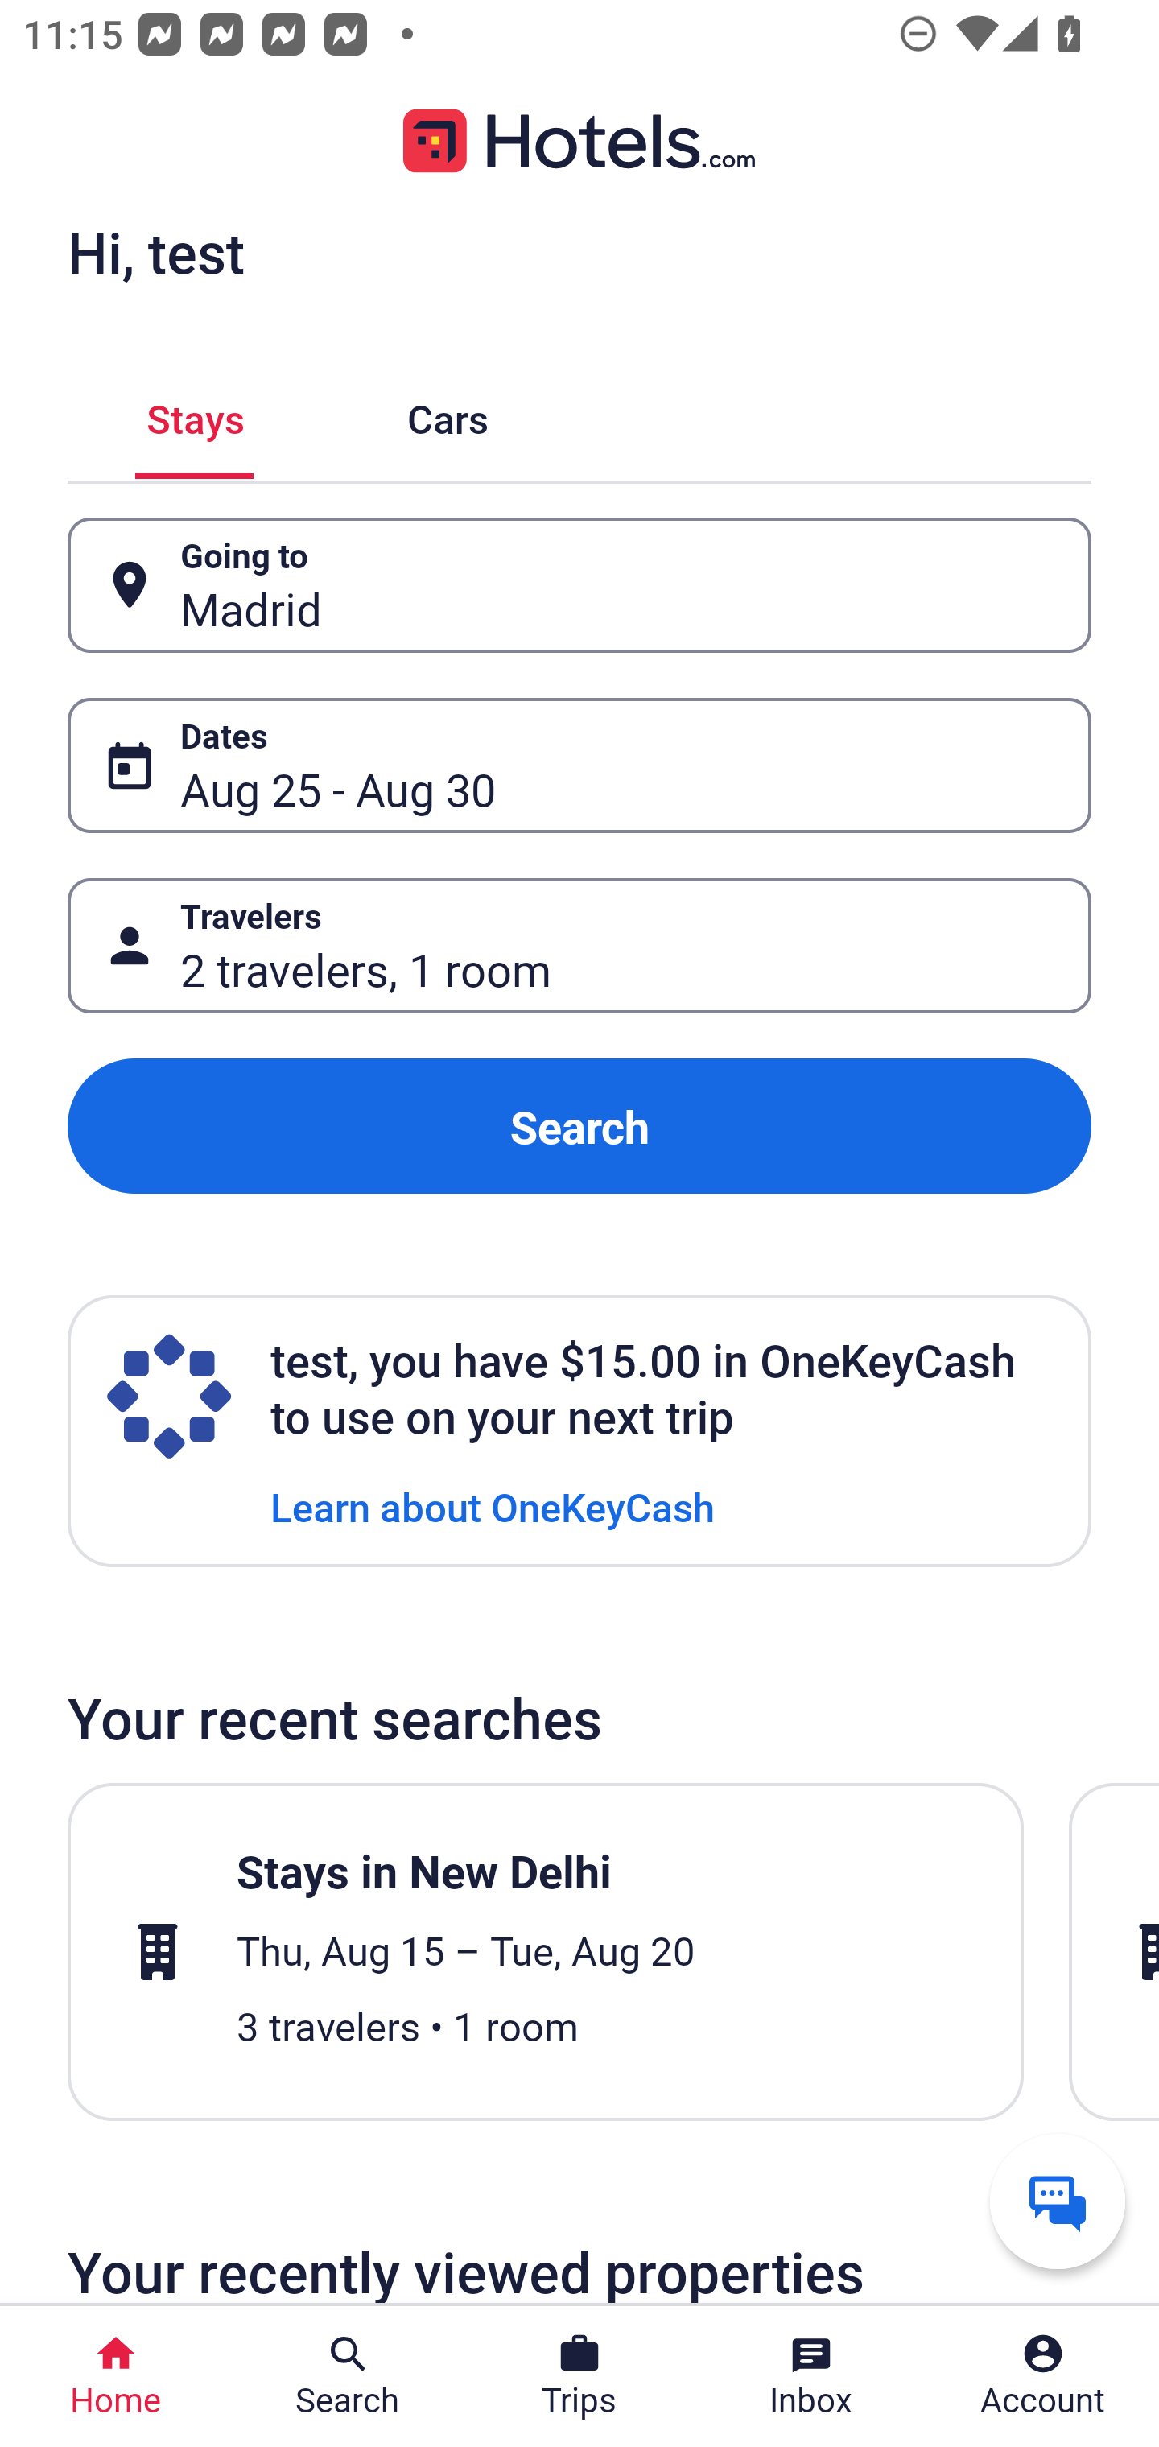 The image size is (1159, 2447). I want to click on Account Profile. Button, so click(1043, 2376).